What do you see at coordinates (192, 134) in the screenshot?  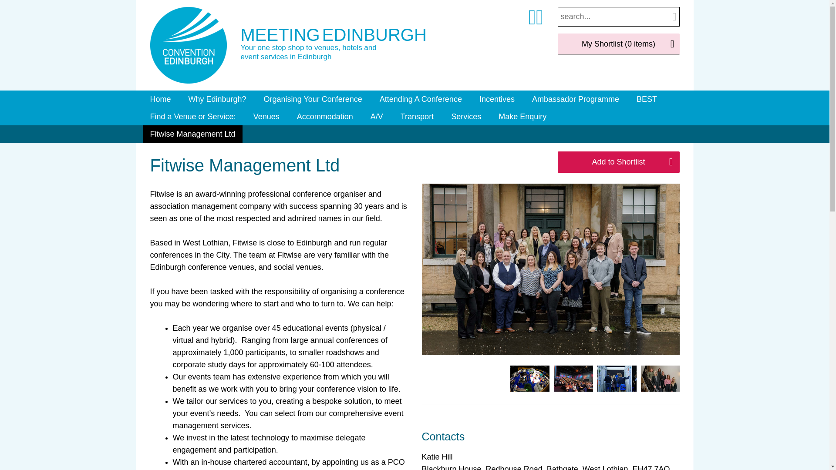 I see `Fitwise Management Ltd` at bounding box center [192, 134].